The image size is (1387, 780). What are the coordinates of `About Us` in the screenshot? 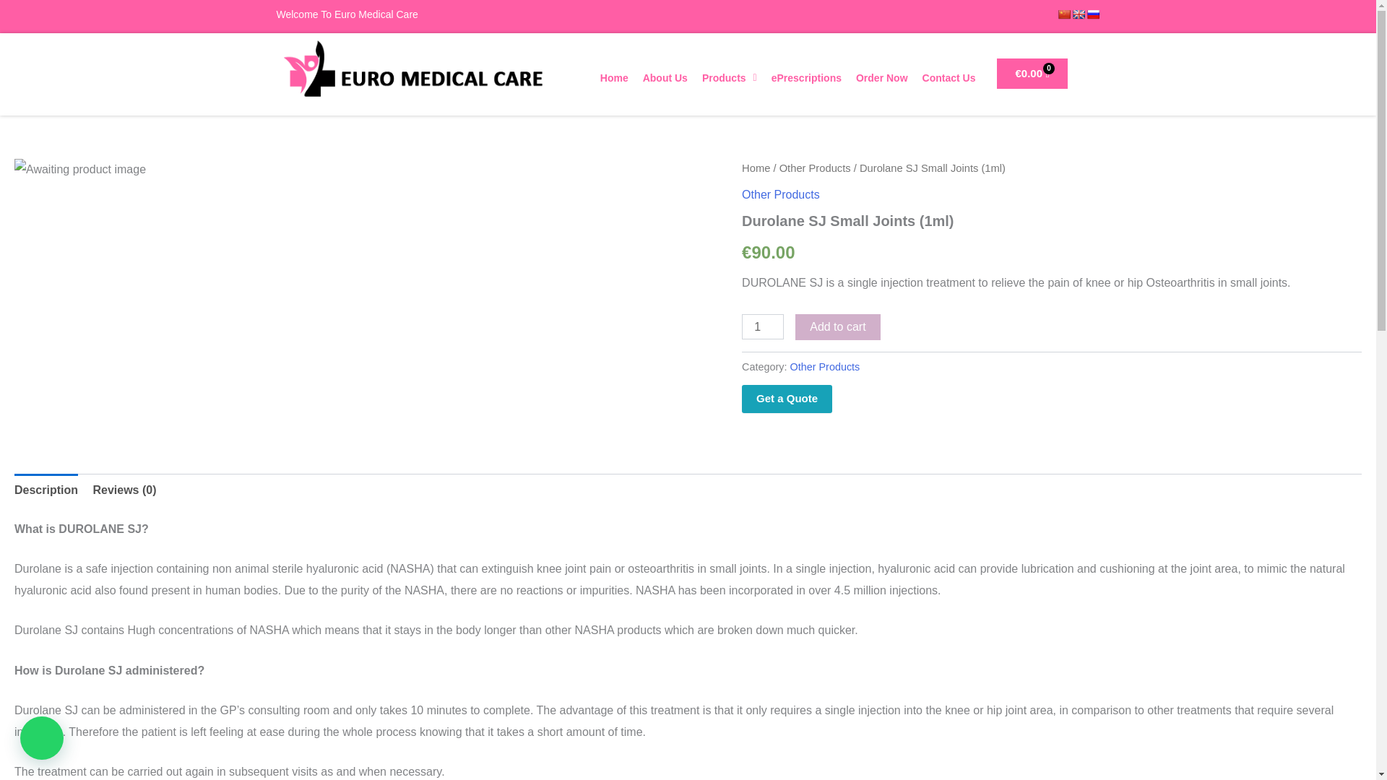 It's located at (665, 78).